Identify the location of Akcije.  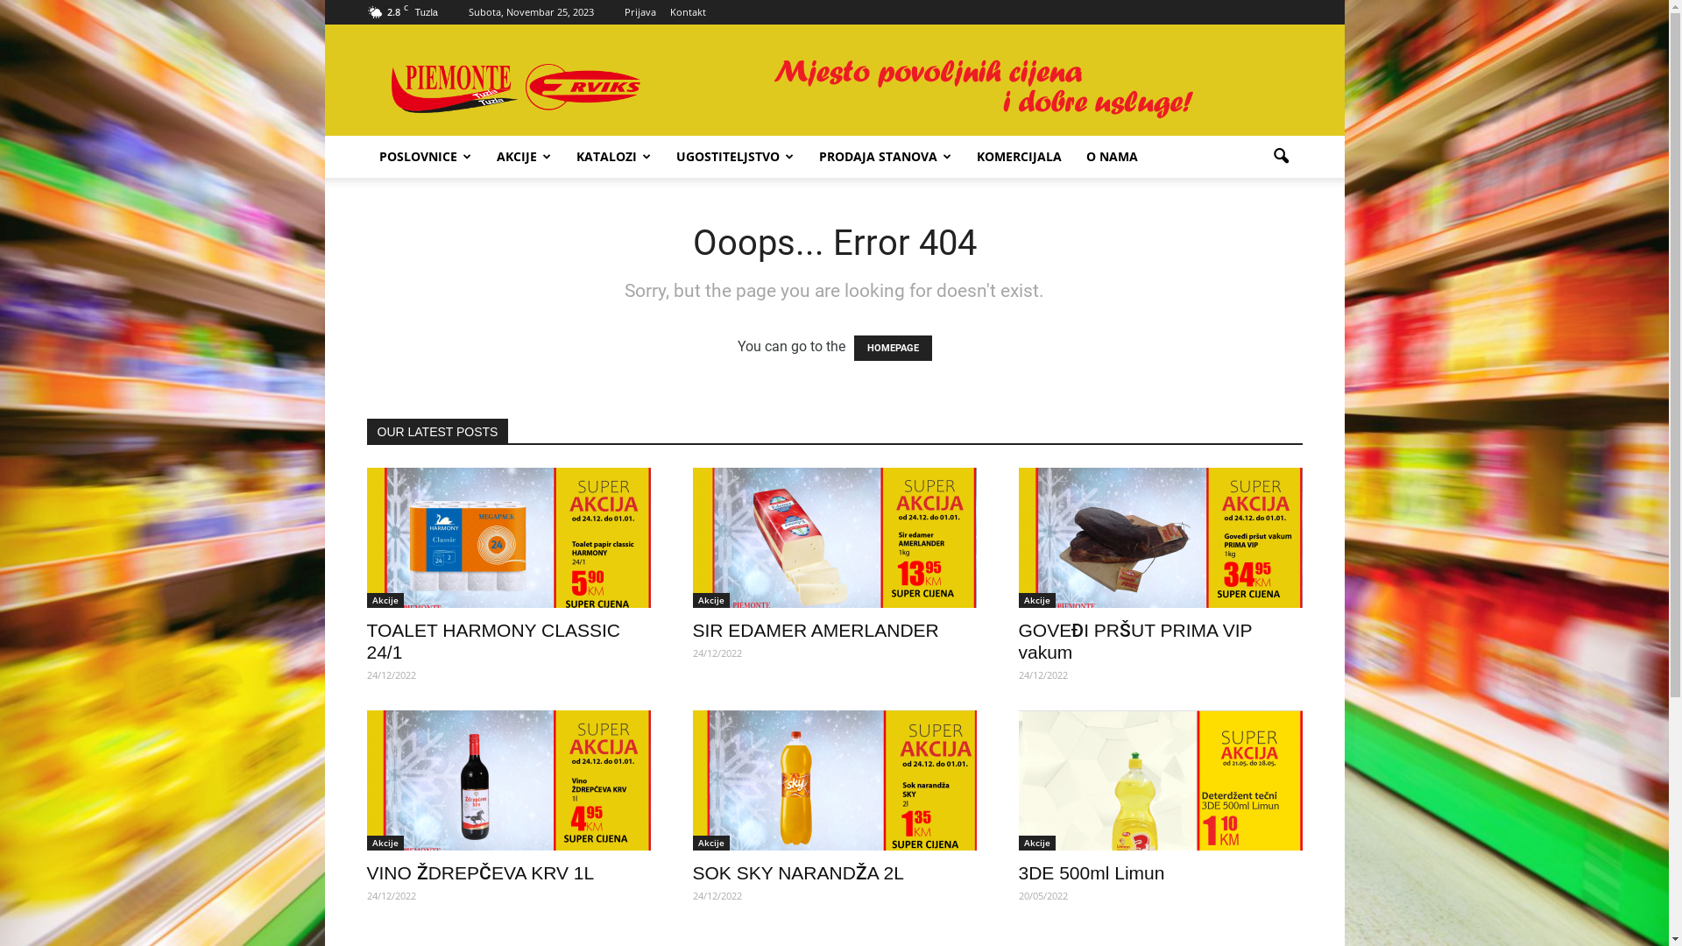
(385, 843).